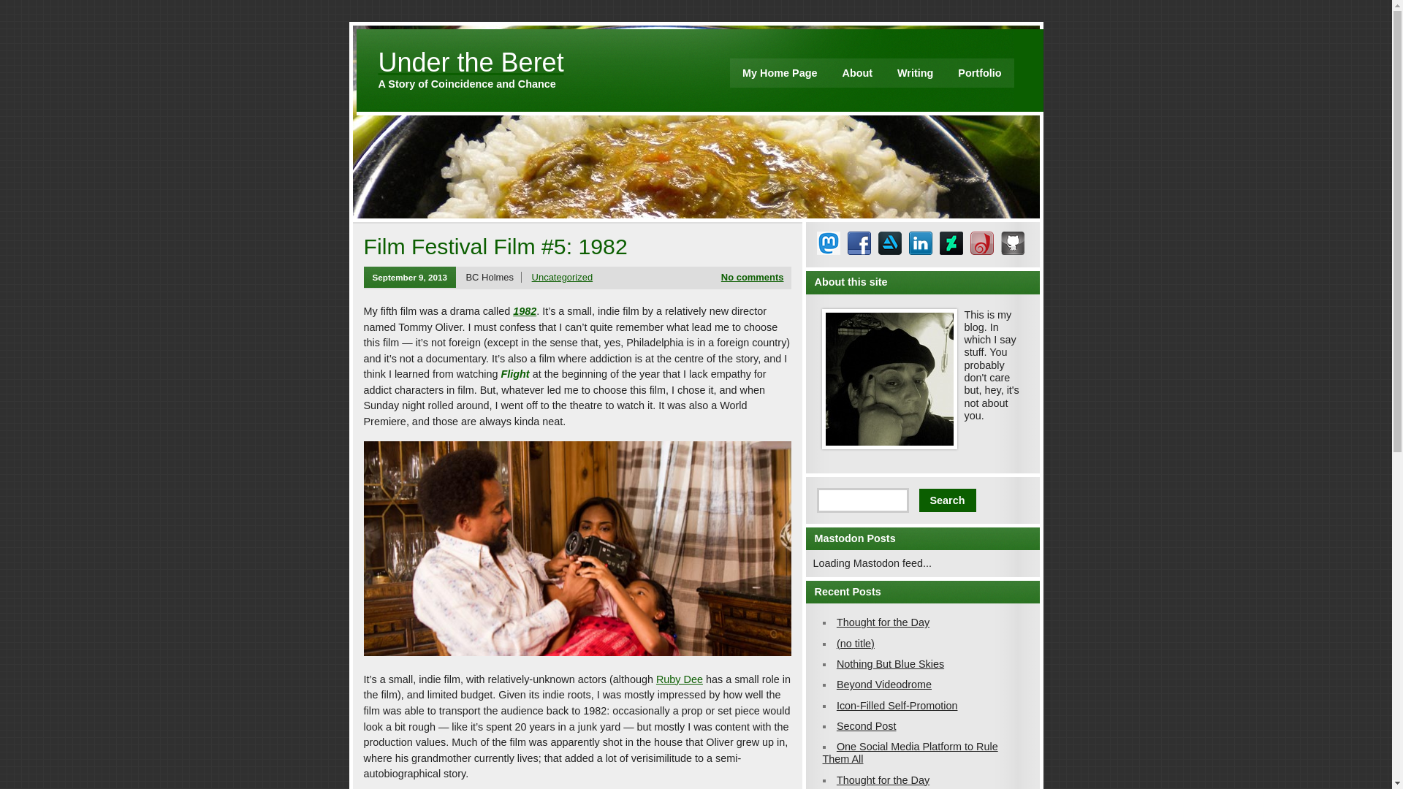  Describe the element at coordinates (856, 72) in the screenshot. I see `About` at that location.